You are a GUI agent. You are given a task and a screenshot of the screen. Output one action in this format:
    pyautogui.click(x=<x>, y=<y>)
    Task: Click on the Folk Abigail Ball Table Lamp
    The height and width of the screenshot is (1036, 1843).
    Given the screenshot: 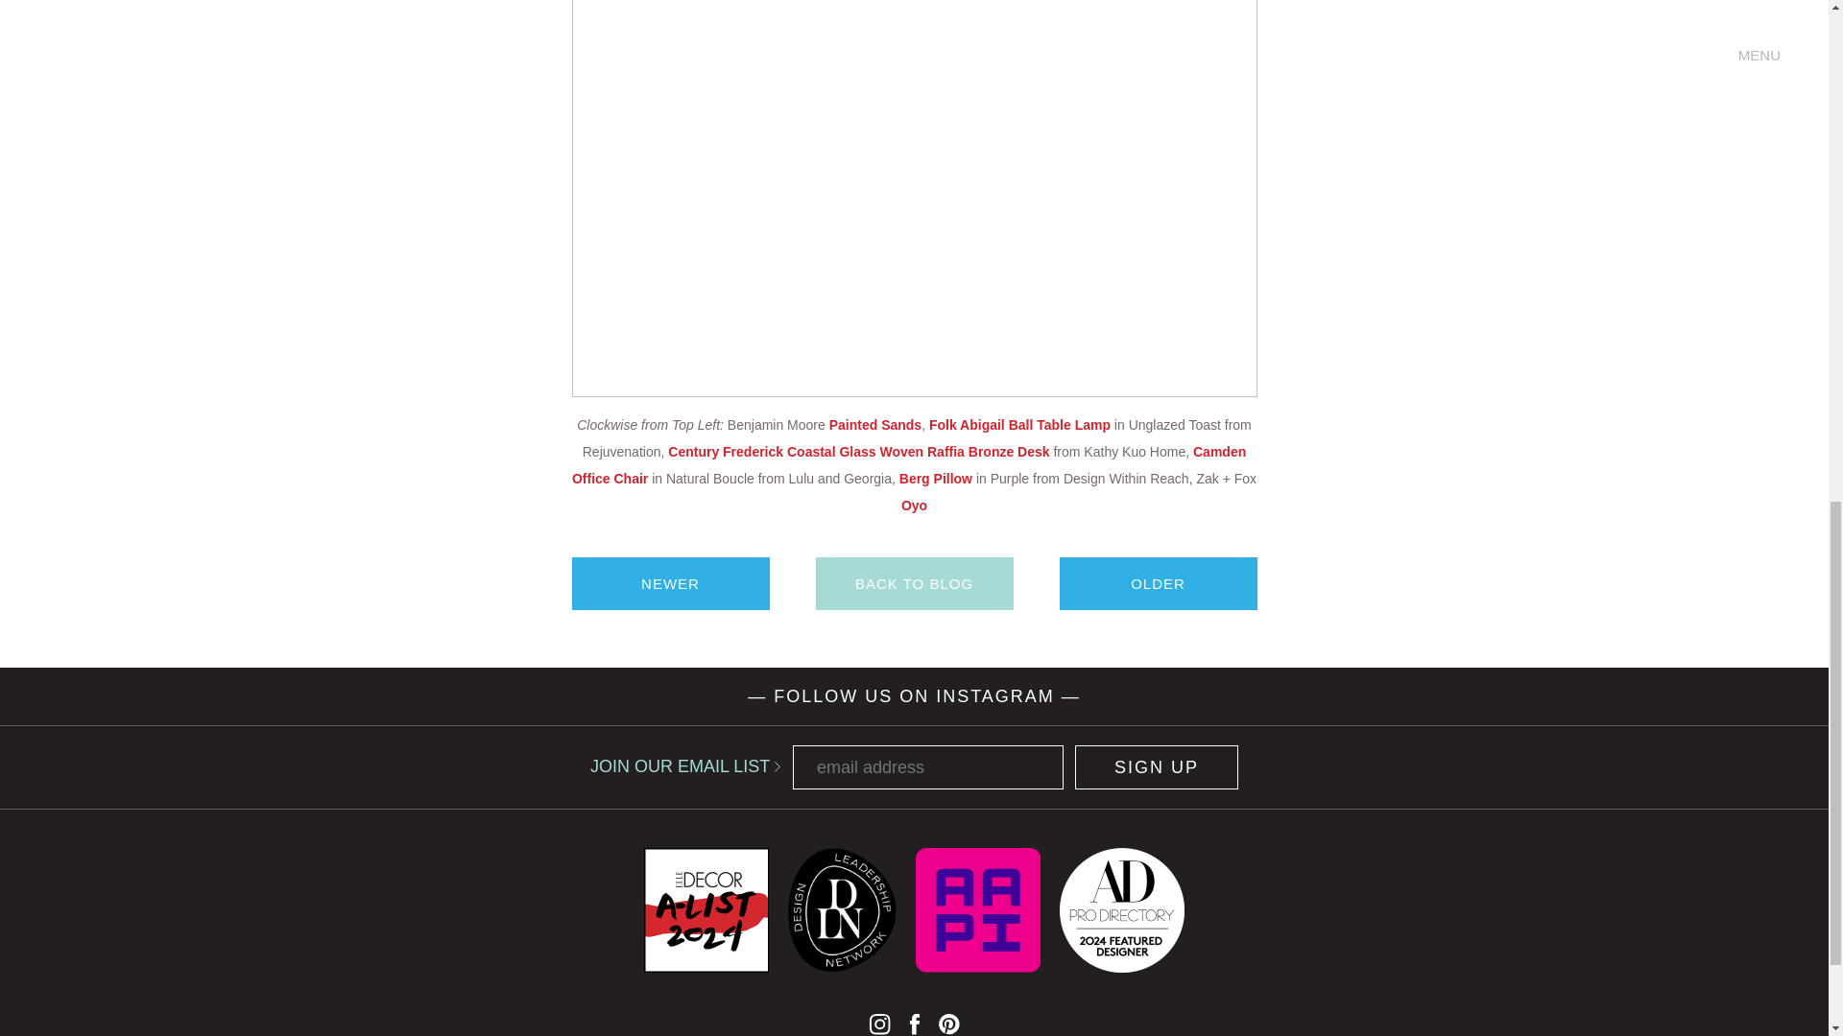 What is the action you would take?
    pyautogui.click(x=1019, y=425)
    